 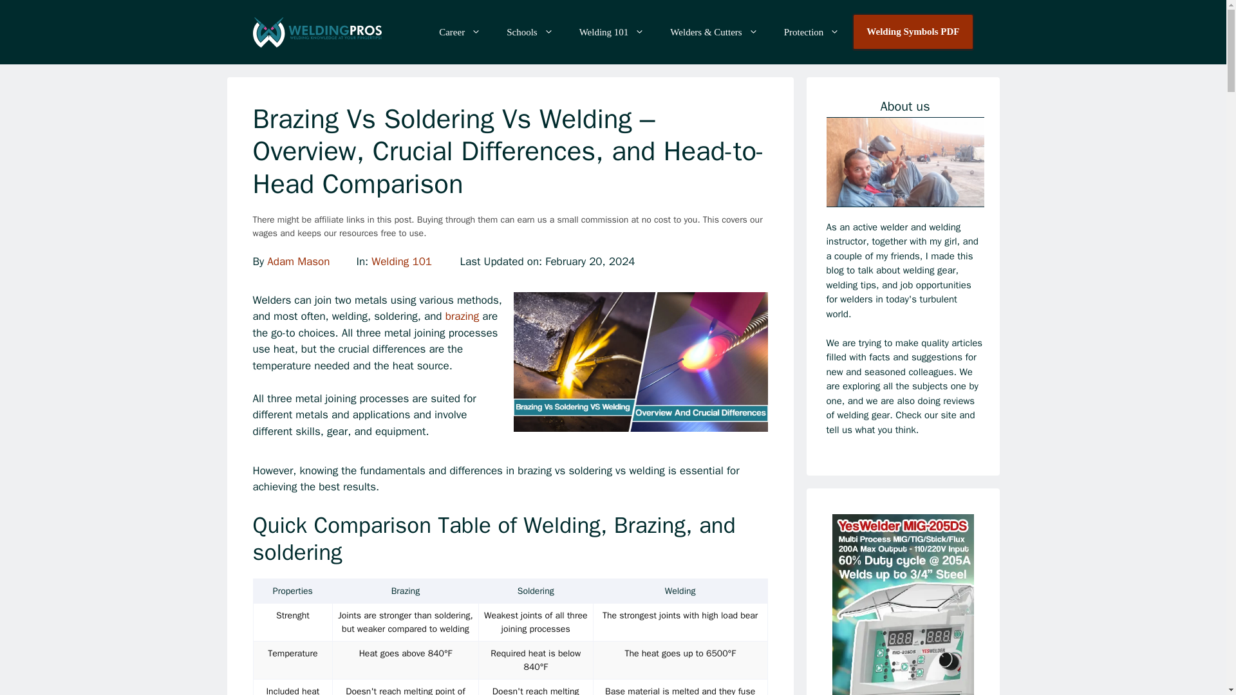 What do you see at coordinates (298, 261) in the screenshot?
I see `Adam Mason` at bounding box center [298, 261].